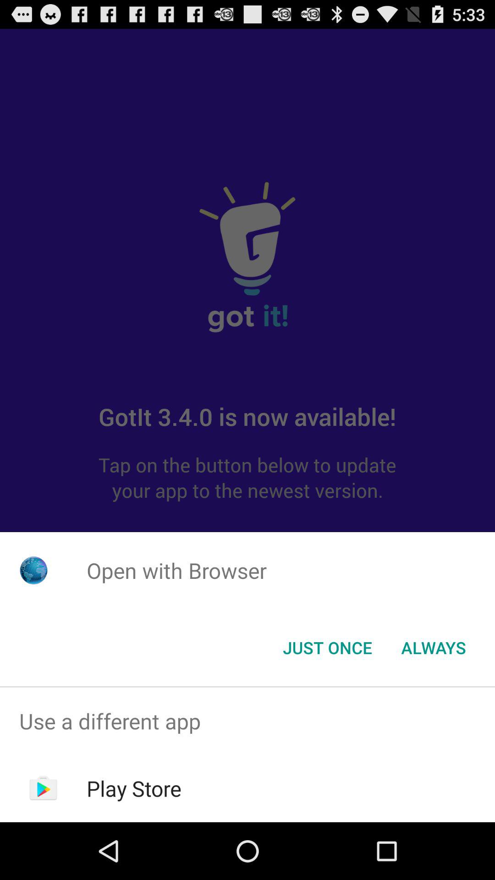  I want to click on open just once, so click(327, 648).